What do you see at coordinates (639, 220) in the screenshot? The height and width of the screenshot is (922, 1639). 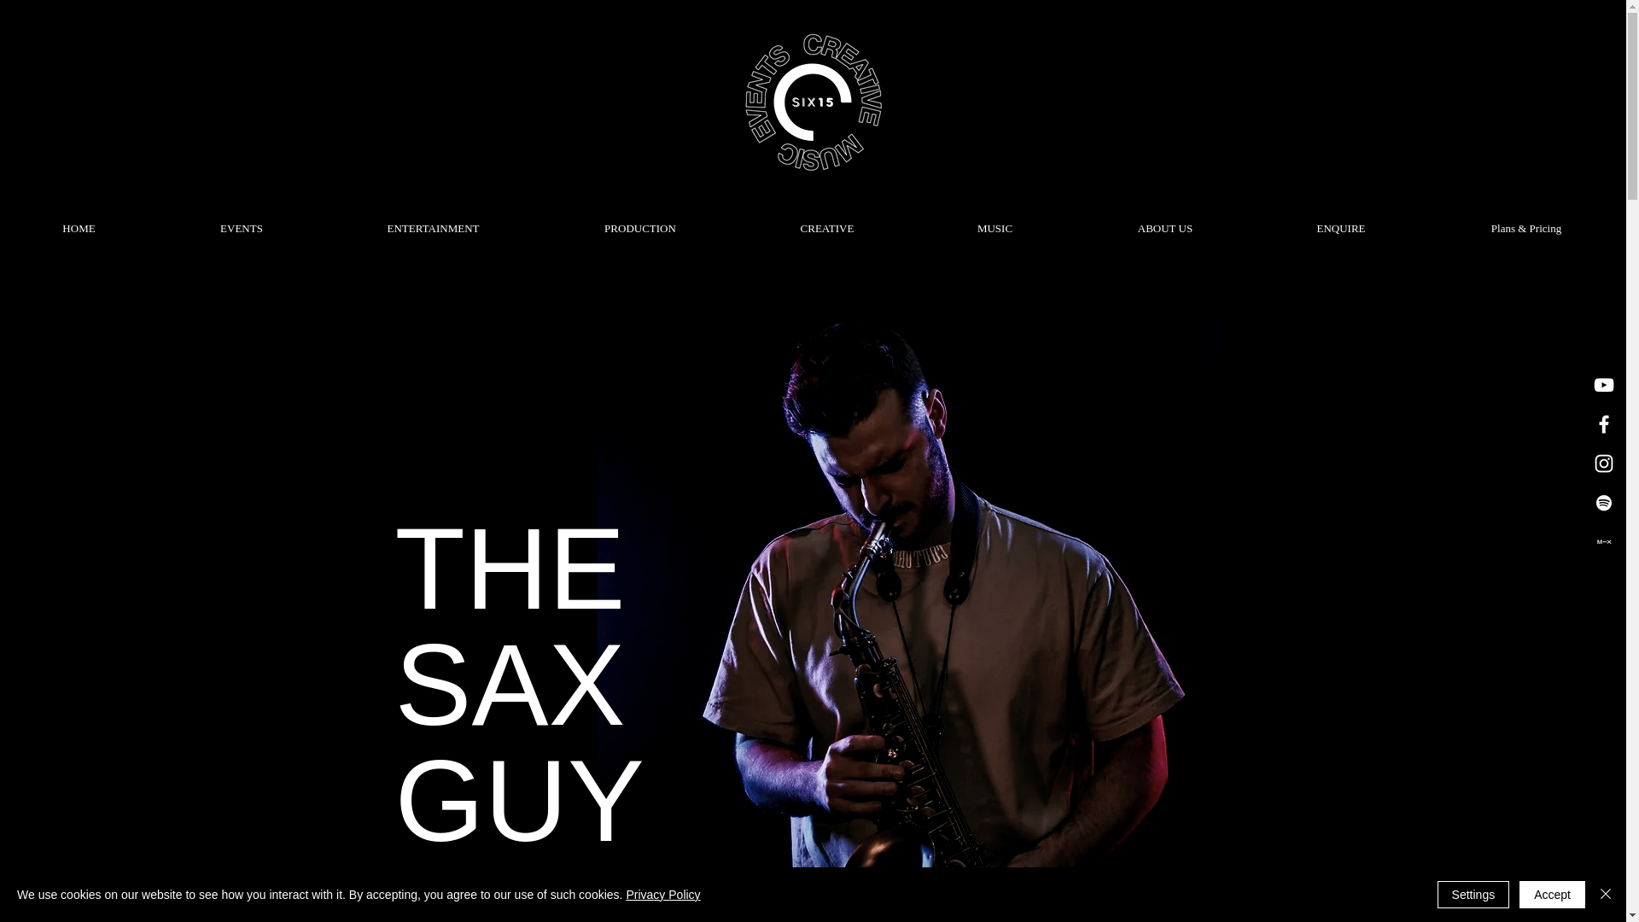 I see `PRODUCTION` at bounding box center [639, 220].